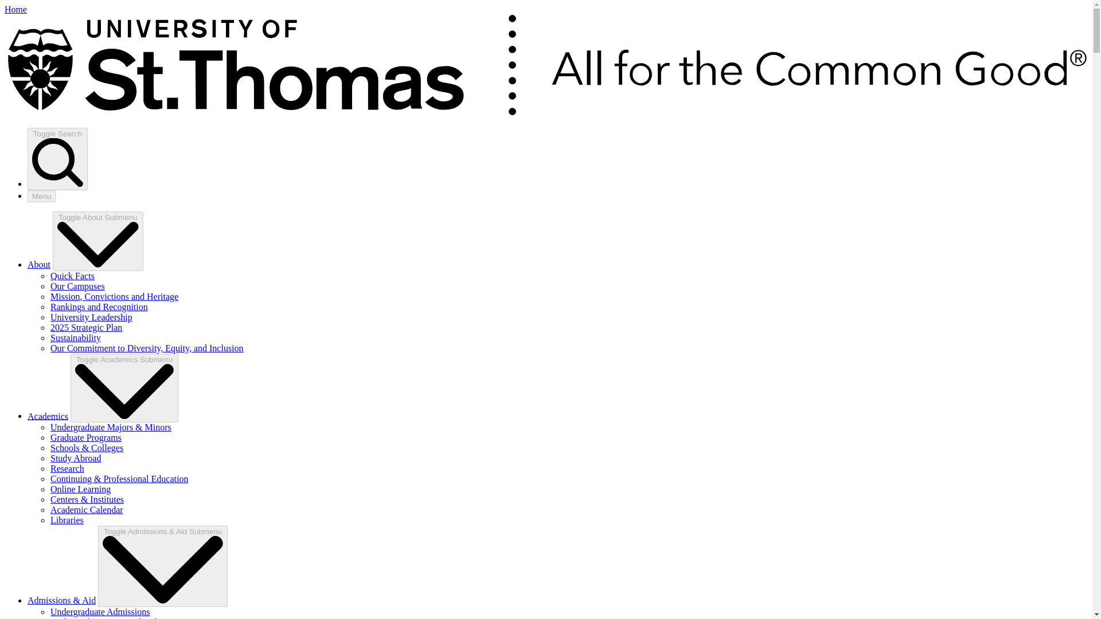  I want to click on Study Abroad, so click(76, 457).